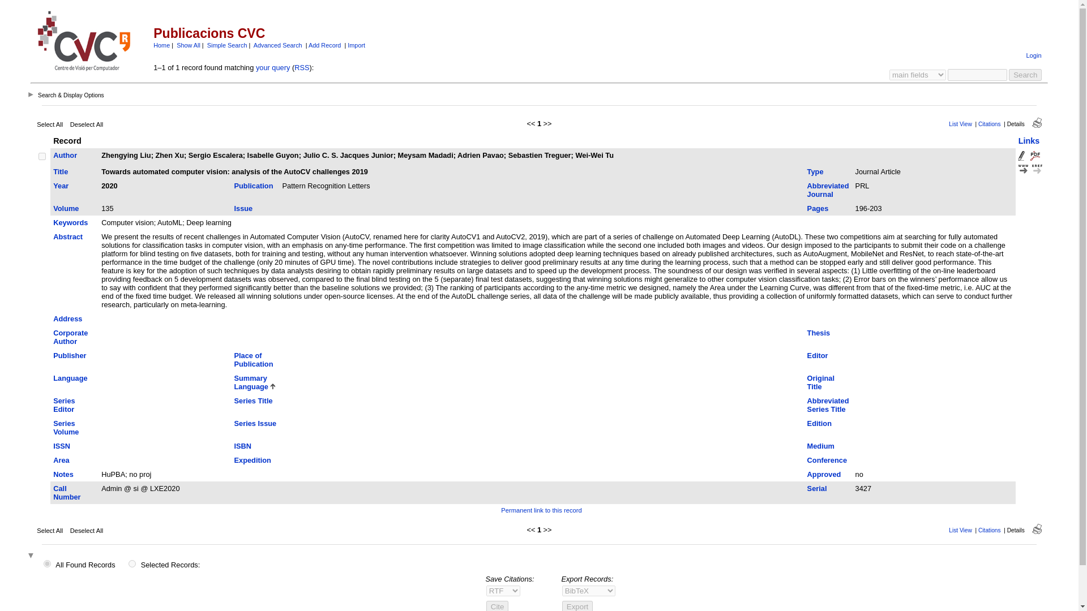 This screenshot has width=1087, height=611. I want to click on 3427, so click(42, 156).